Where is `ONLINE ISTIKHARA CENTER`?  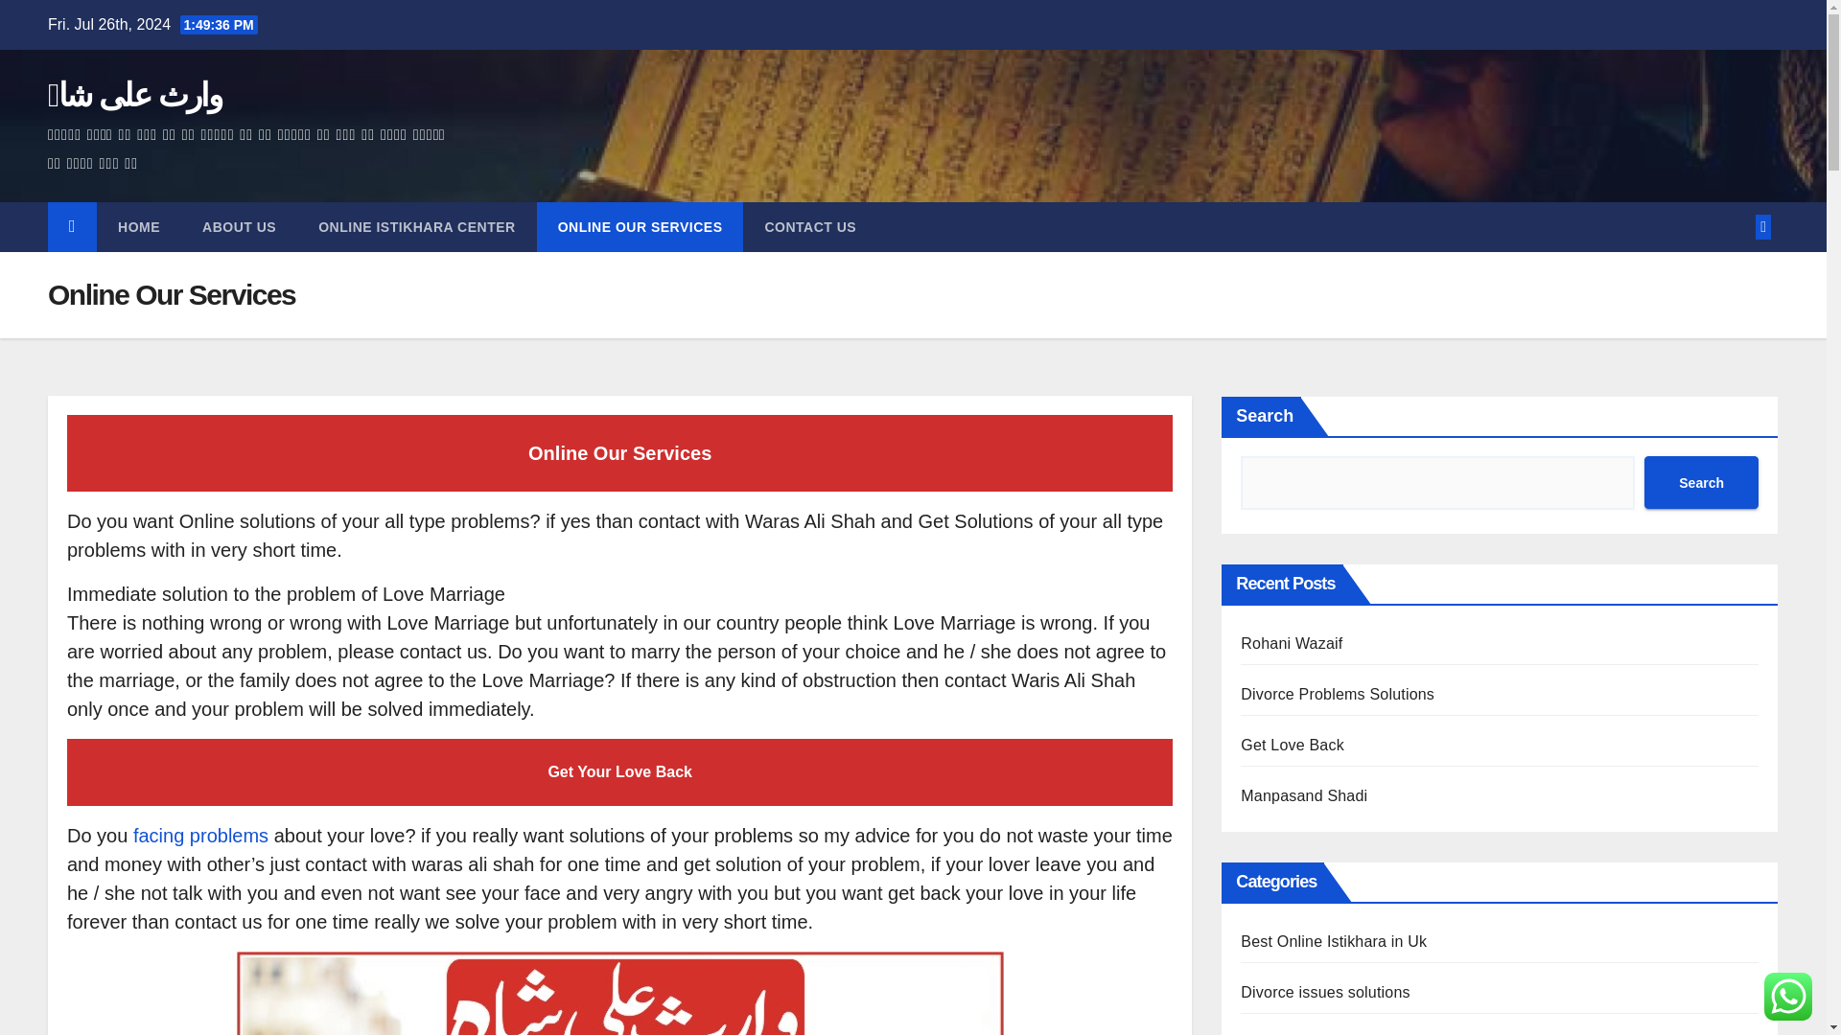
ONLINE ISTIKHARA CENTER is located at coordinates (416, 226).